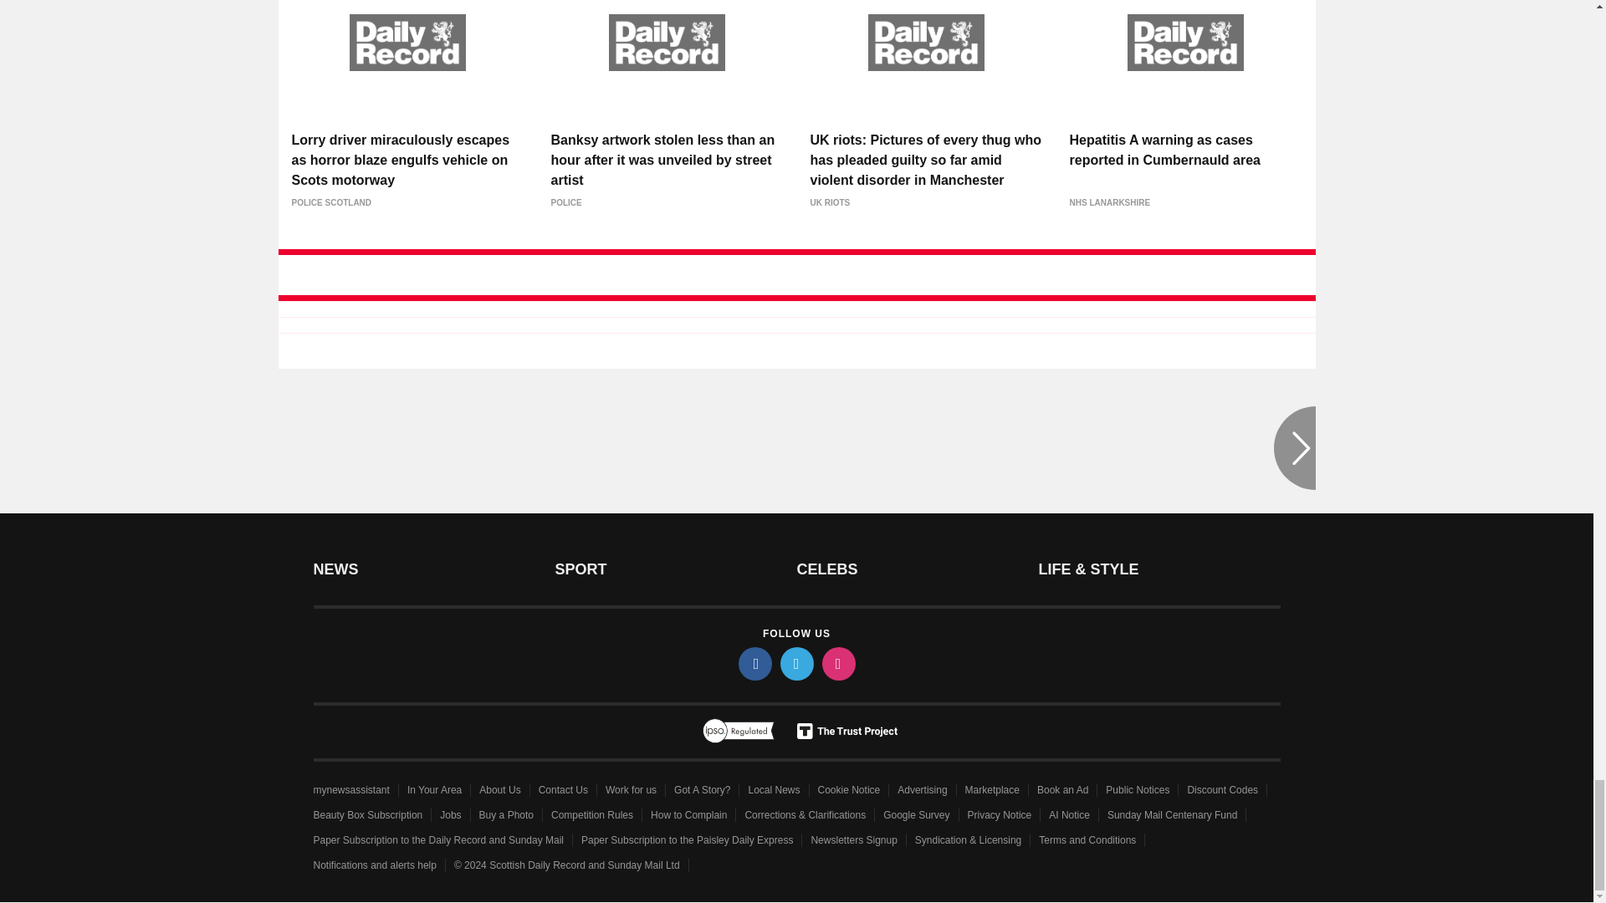 This screenshot has width=1606, height=903. Describe the element at coordinates (837, 664) in the screenshot. I see `instagram` at that location.